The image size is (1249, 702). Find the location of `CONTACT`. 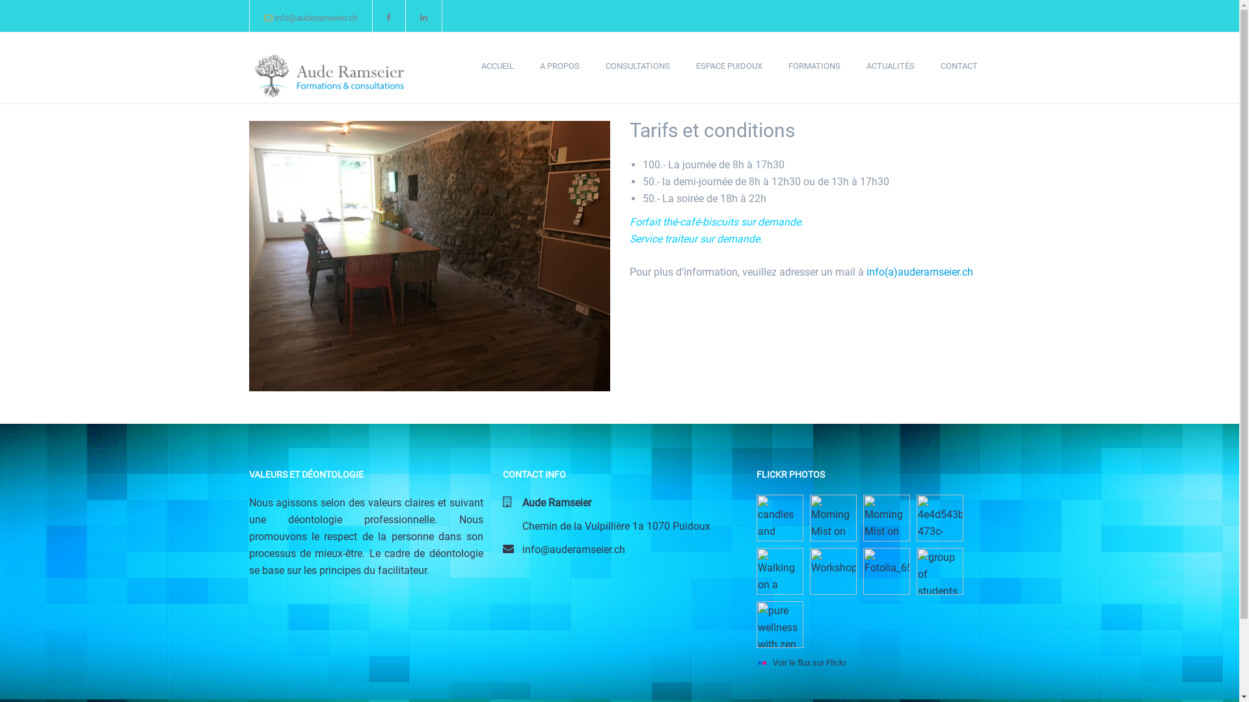

CONTACT is located at coordinates (959, 66).